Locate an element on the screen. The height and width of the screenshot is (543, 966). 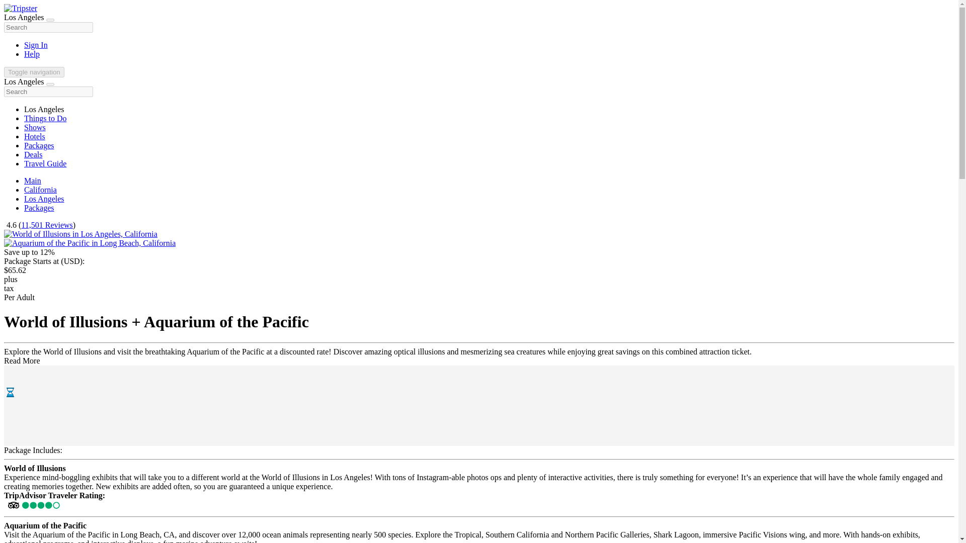
11,501 Reviews is located at coordinates (47, 224).